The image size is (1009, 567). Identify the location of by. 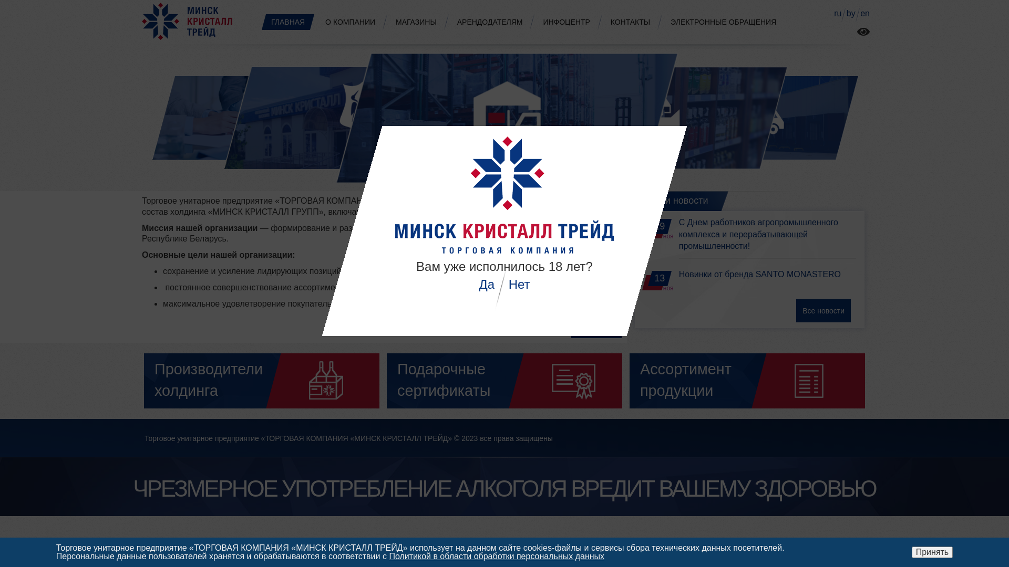
(851, 14).